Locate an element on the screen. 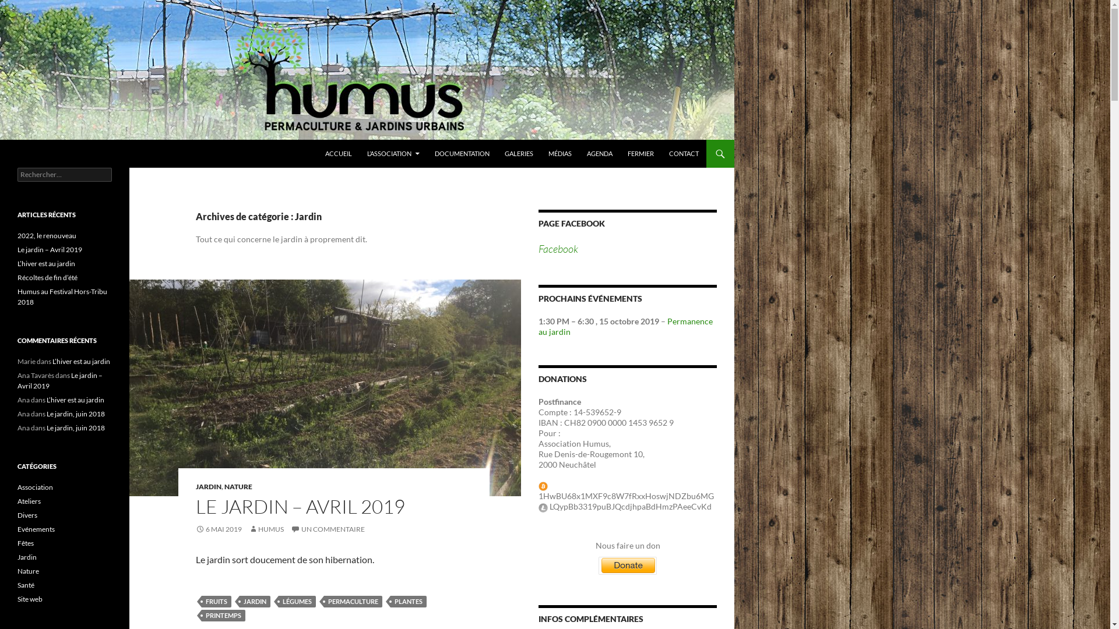 The width and height of the screenshot is (1119, 629). GALERIES is located at coordinates (519, 154).